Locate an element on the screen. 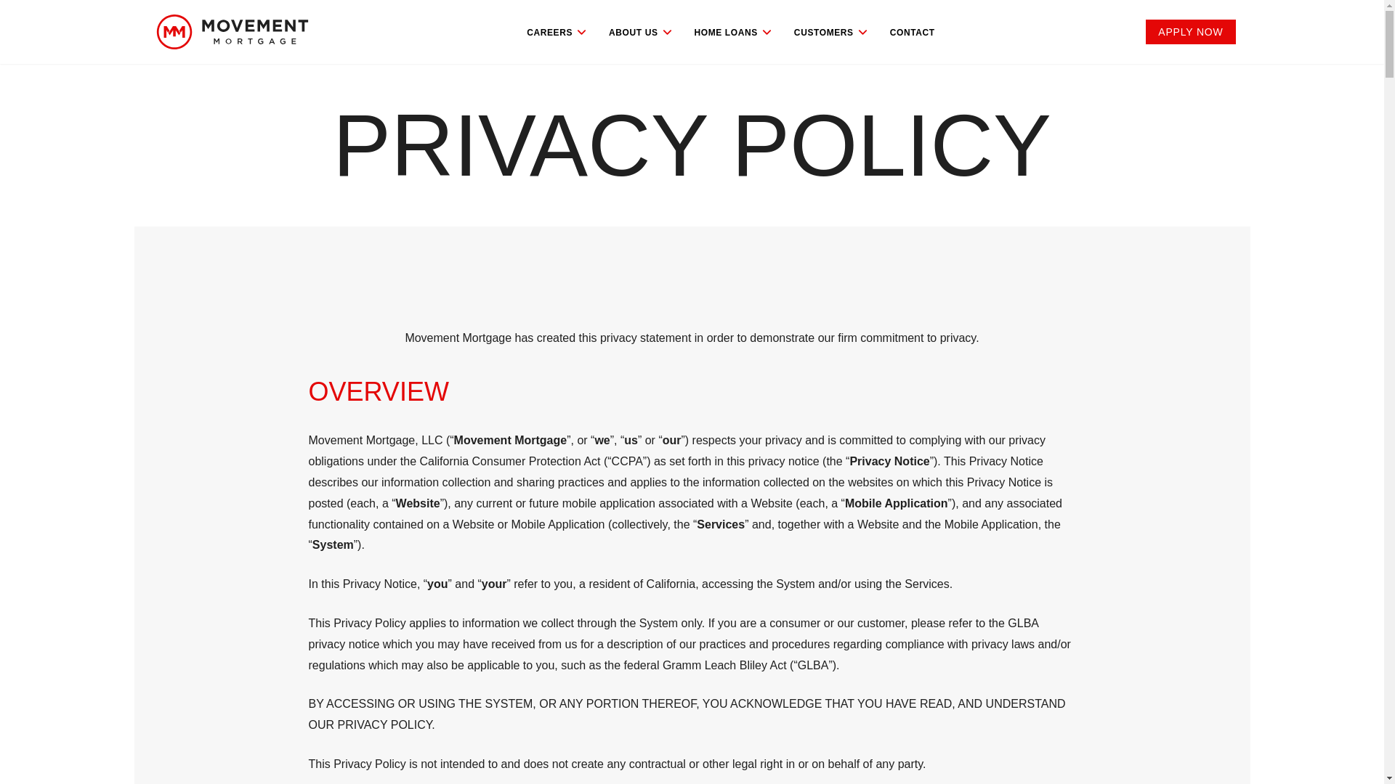 This screenshot has height=784, width=1395. Movement Mortgage Logo is located at coordinates (231, 31).